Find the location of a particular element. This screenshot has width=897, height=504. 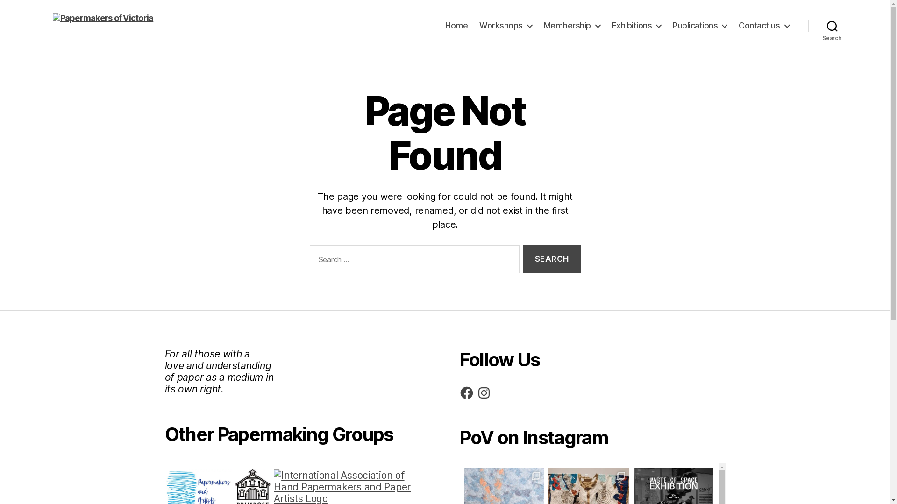

Instagram is located at coordinates (484, 393).